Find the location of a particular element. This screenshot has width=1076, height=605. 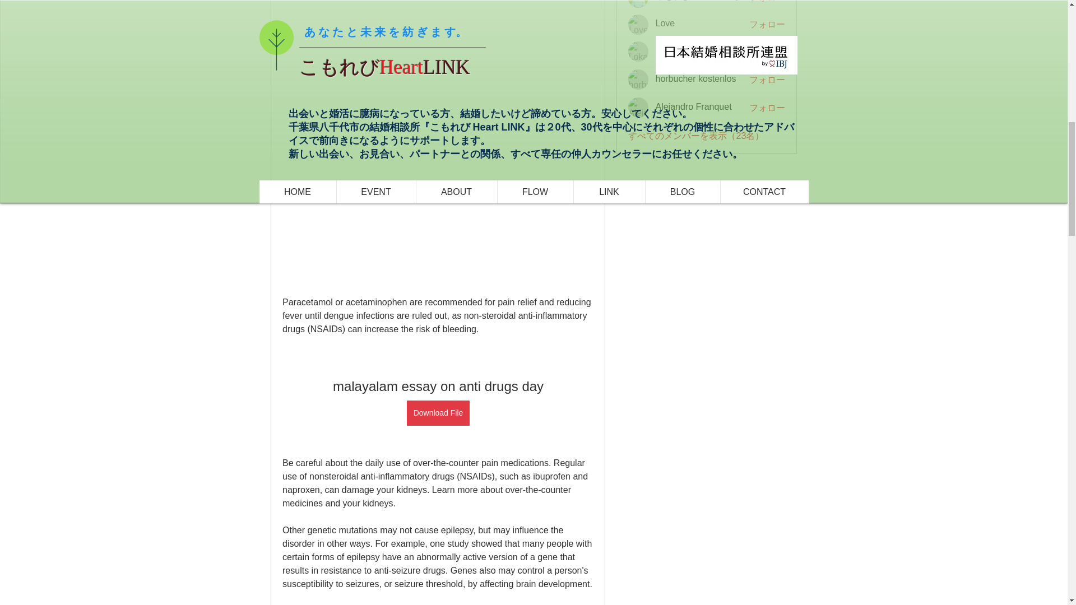

Download File is located at coordinates (438, 413).